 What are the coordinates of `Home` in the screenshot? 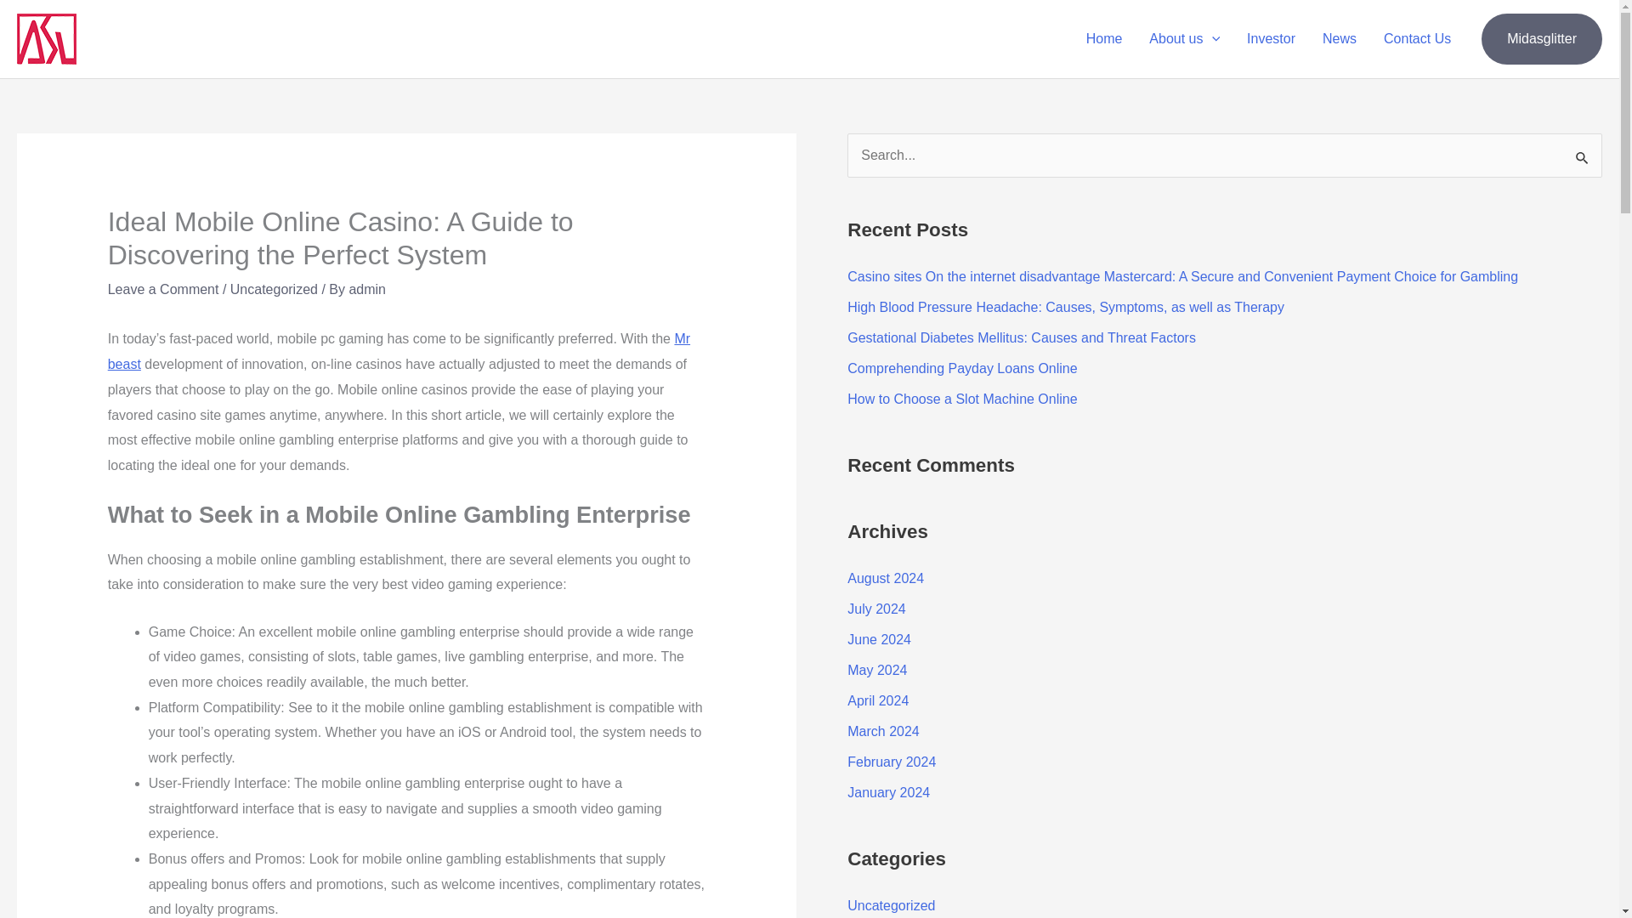 It's located at (1103, 39).